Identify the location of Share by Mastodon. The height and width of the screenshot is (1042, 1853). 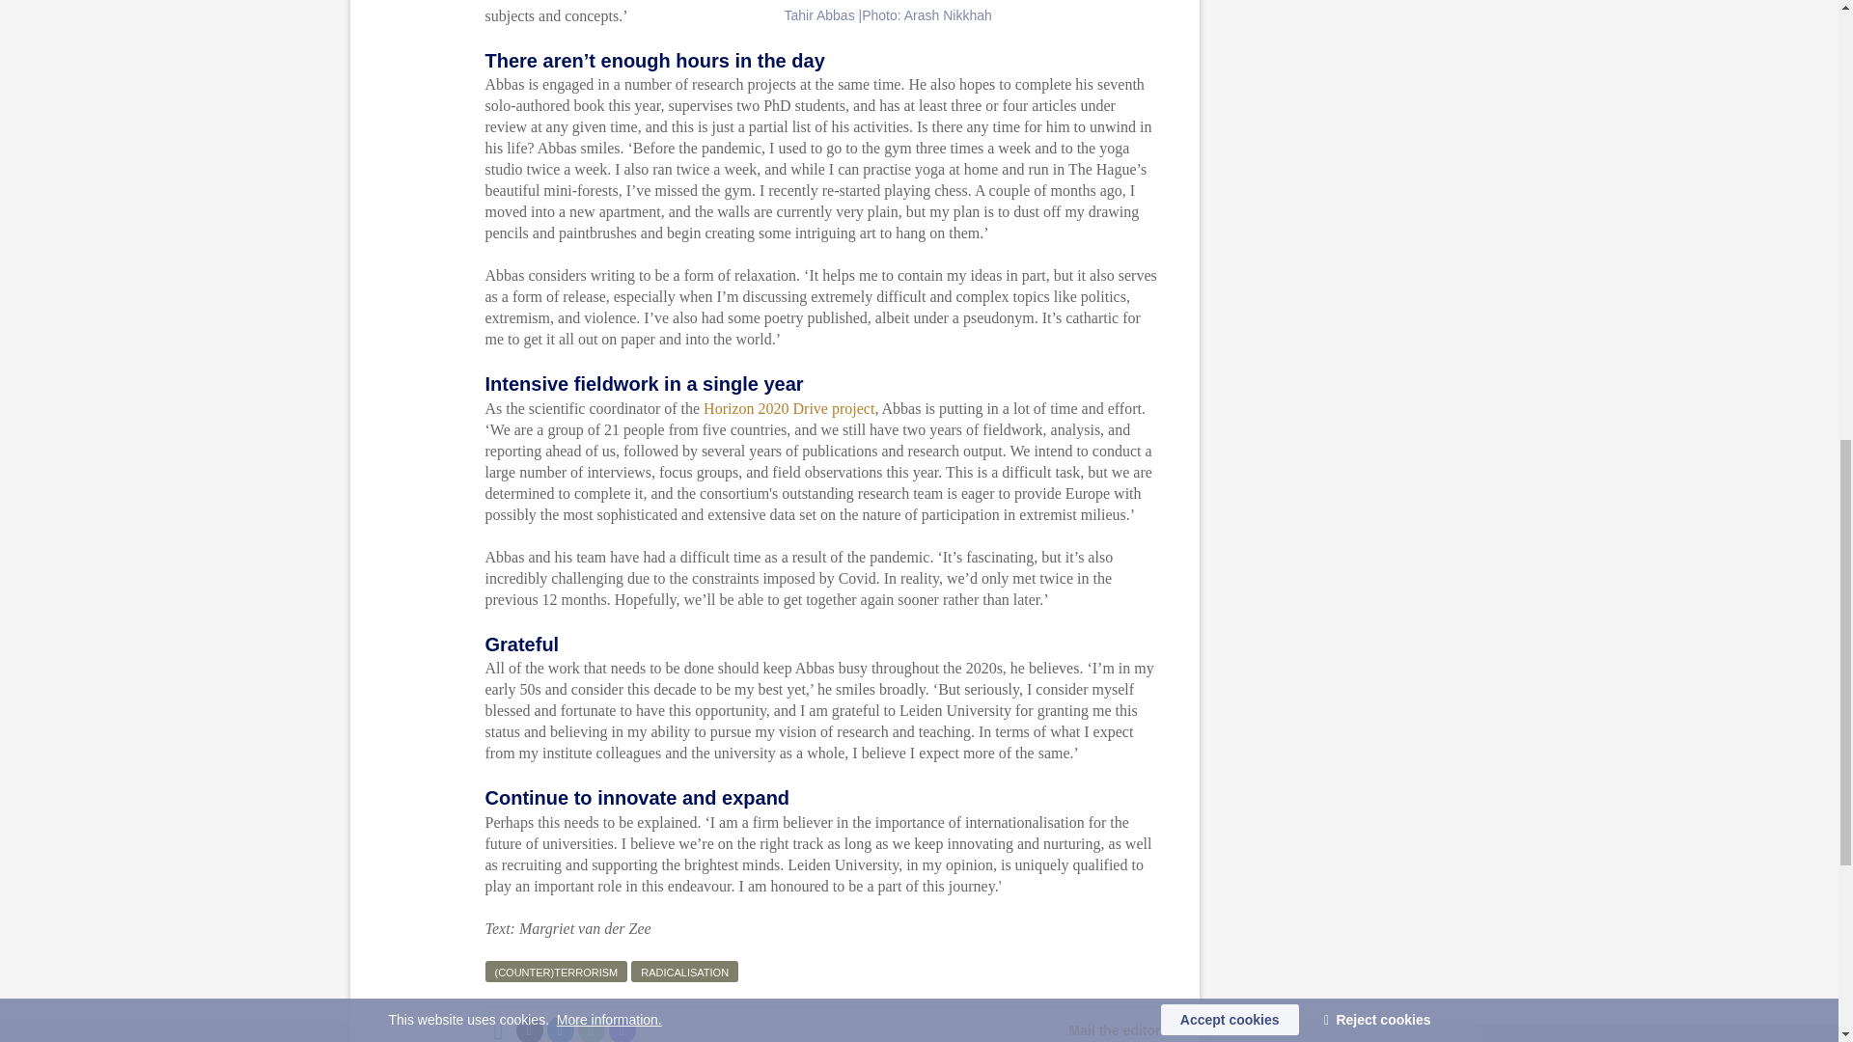
(622, 1029).